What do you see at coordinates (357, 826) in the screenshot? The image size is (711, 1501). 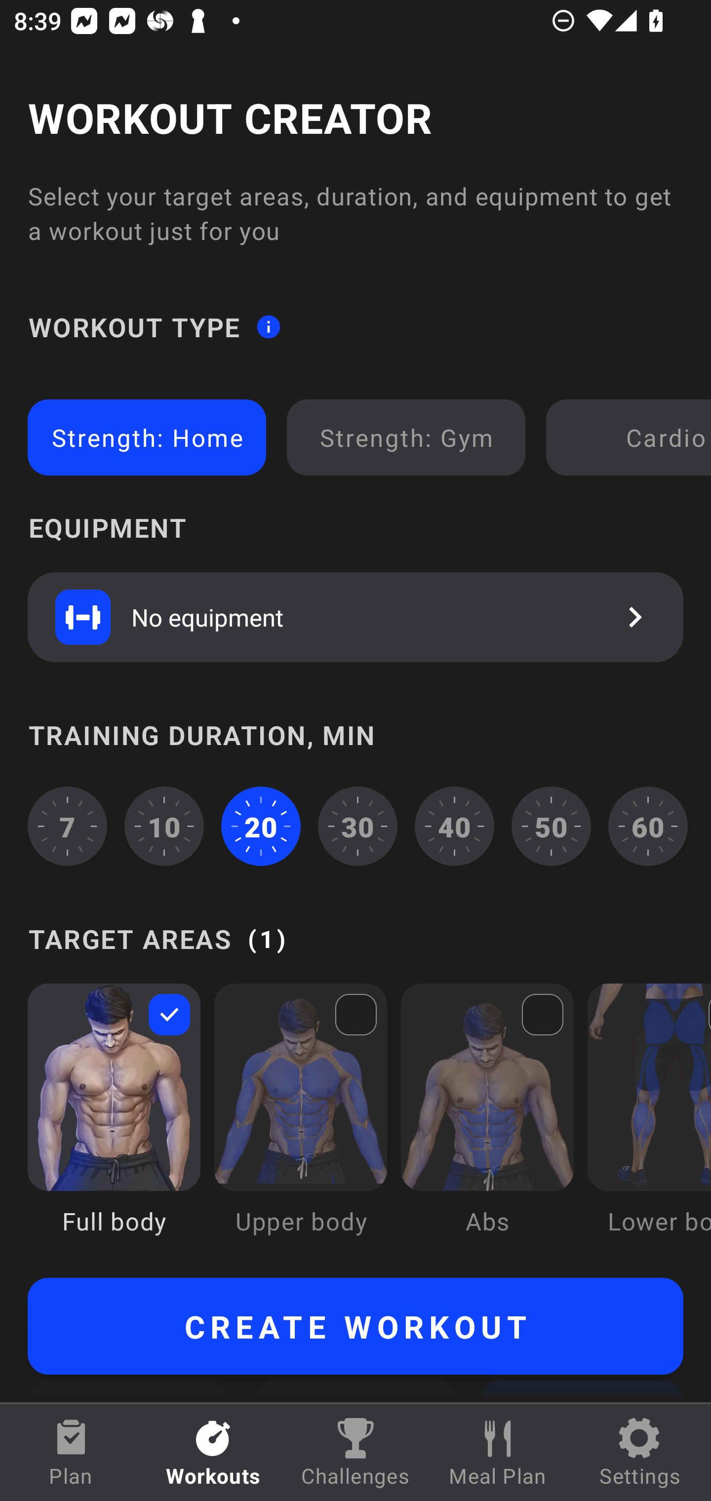 I see `30` at bounding box center [357, 826].